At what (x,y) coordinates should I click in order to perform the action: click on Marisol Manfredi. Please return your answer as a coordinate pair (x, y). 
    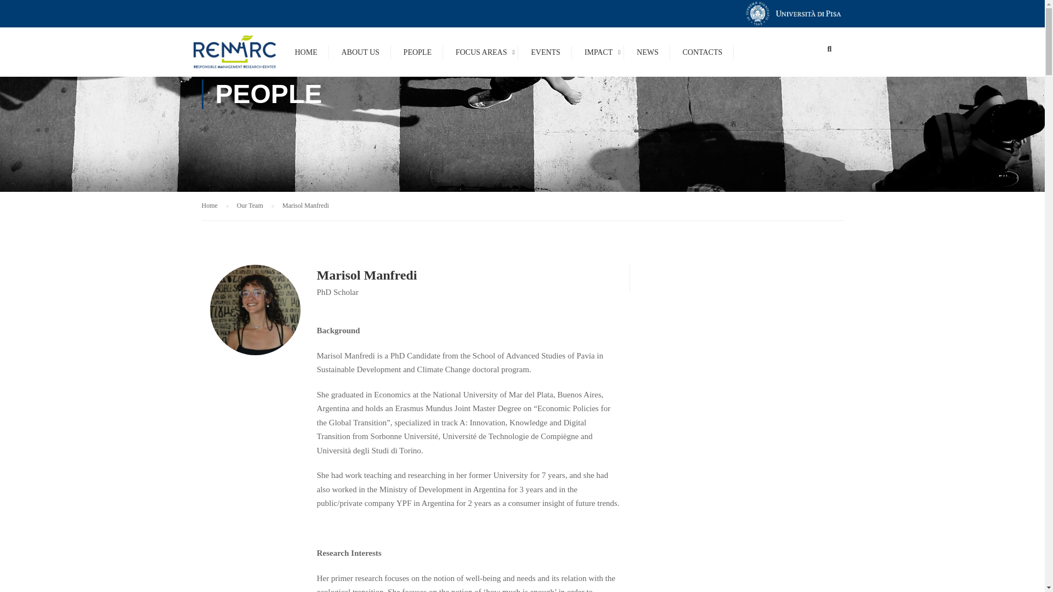
    Looking at the image, I should click on (305, 206).